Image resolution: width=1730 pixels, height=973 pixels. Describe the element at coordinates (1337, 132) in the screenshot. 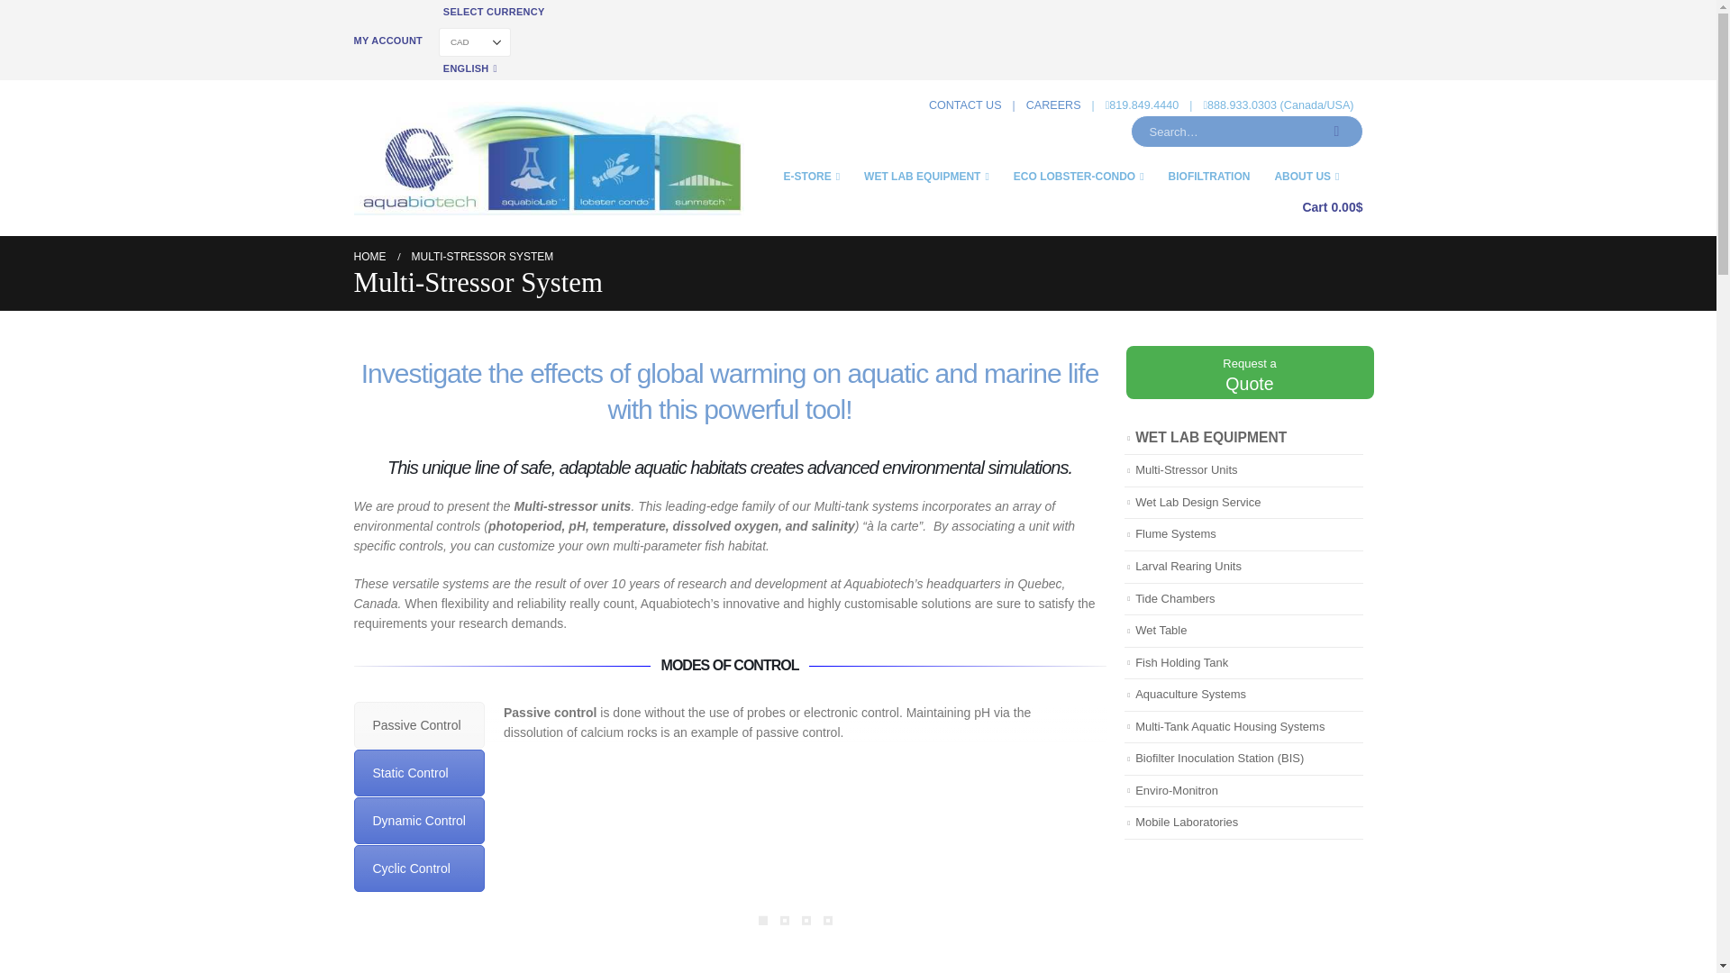

I see `Search` at that location.